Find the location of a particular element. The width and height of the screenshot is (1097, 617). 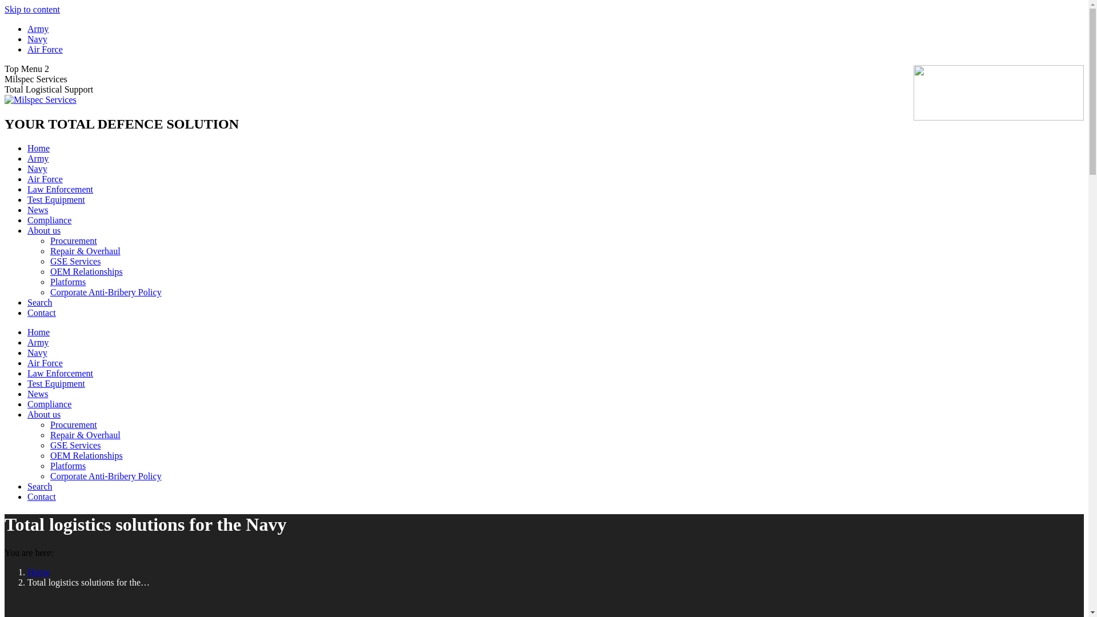

Law Enforcement is located at coordinates (61, 190).